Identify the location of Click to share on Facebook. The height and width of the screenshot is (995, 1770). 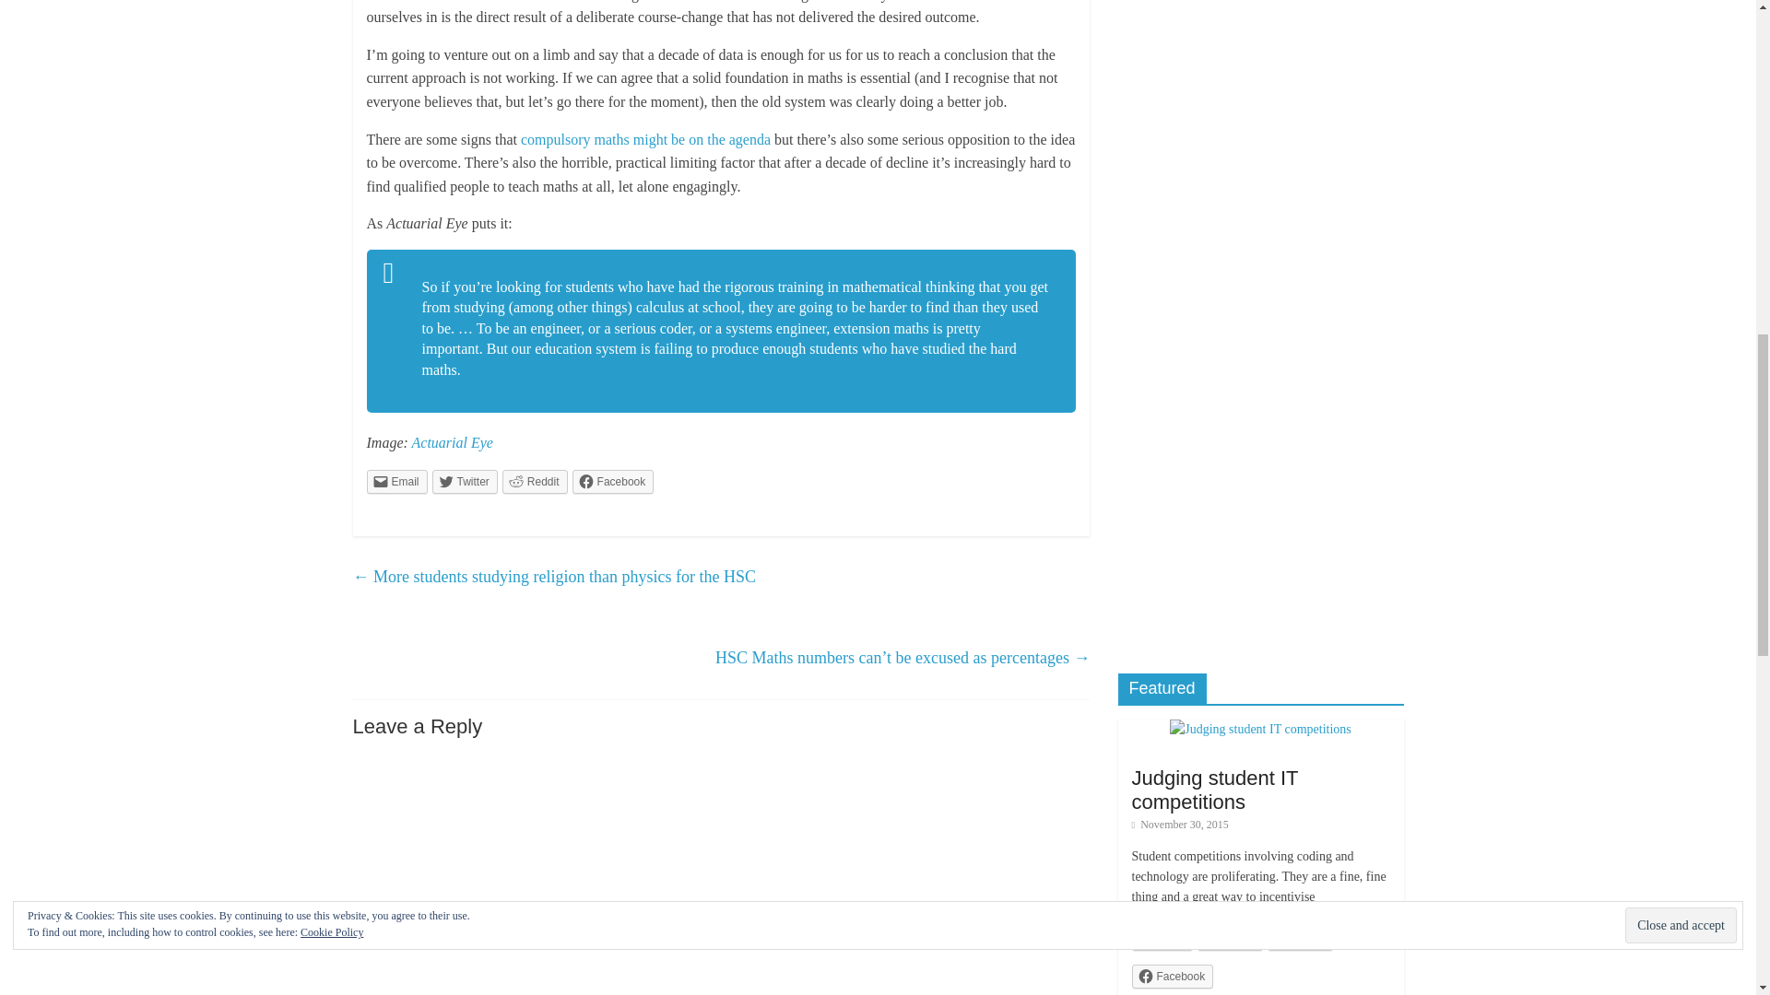
(613, 481).